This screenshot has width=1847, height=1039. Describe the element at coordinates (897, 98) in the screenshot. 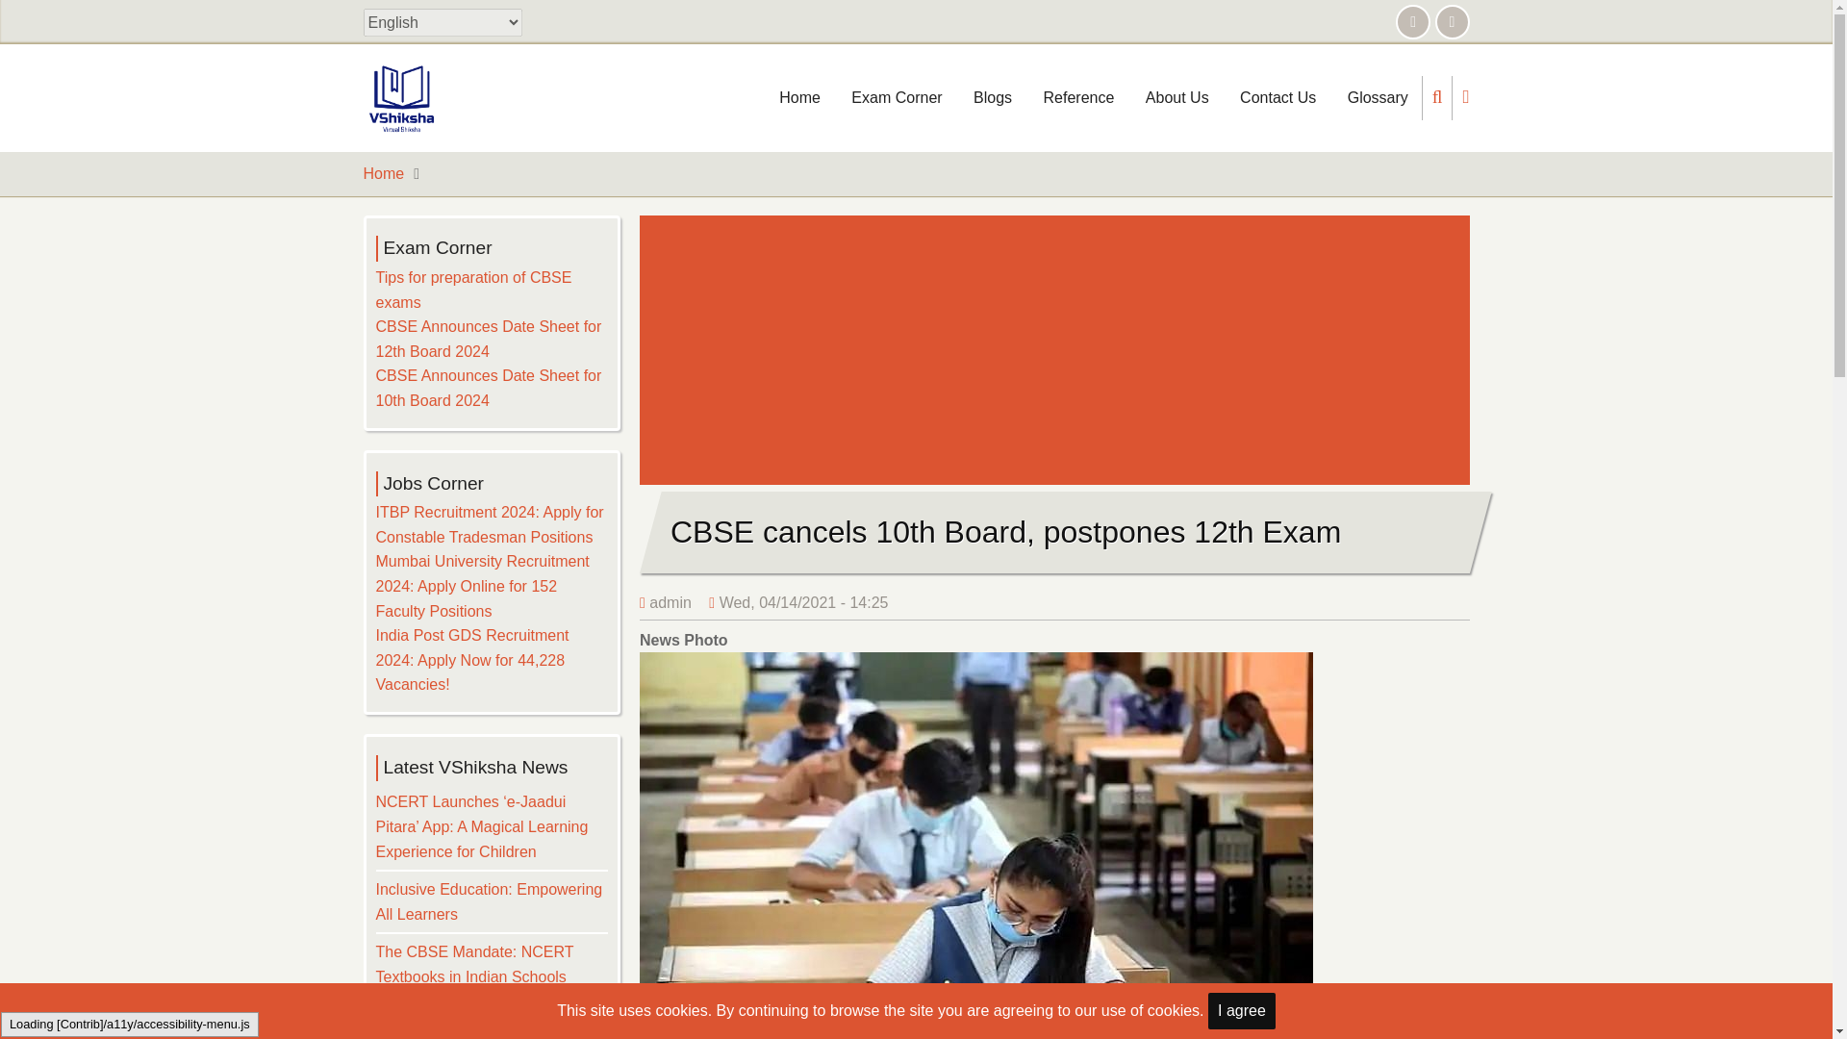

I see `Exam Corner` at that location.